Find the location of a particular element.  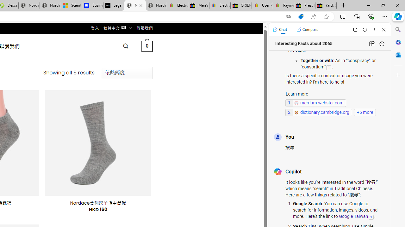

Payments Terms of Use | eBay.com is located at coordinates (283, 6).